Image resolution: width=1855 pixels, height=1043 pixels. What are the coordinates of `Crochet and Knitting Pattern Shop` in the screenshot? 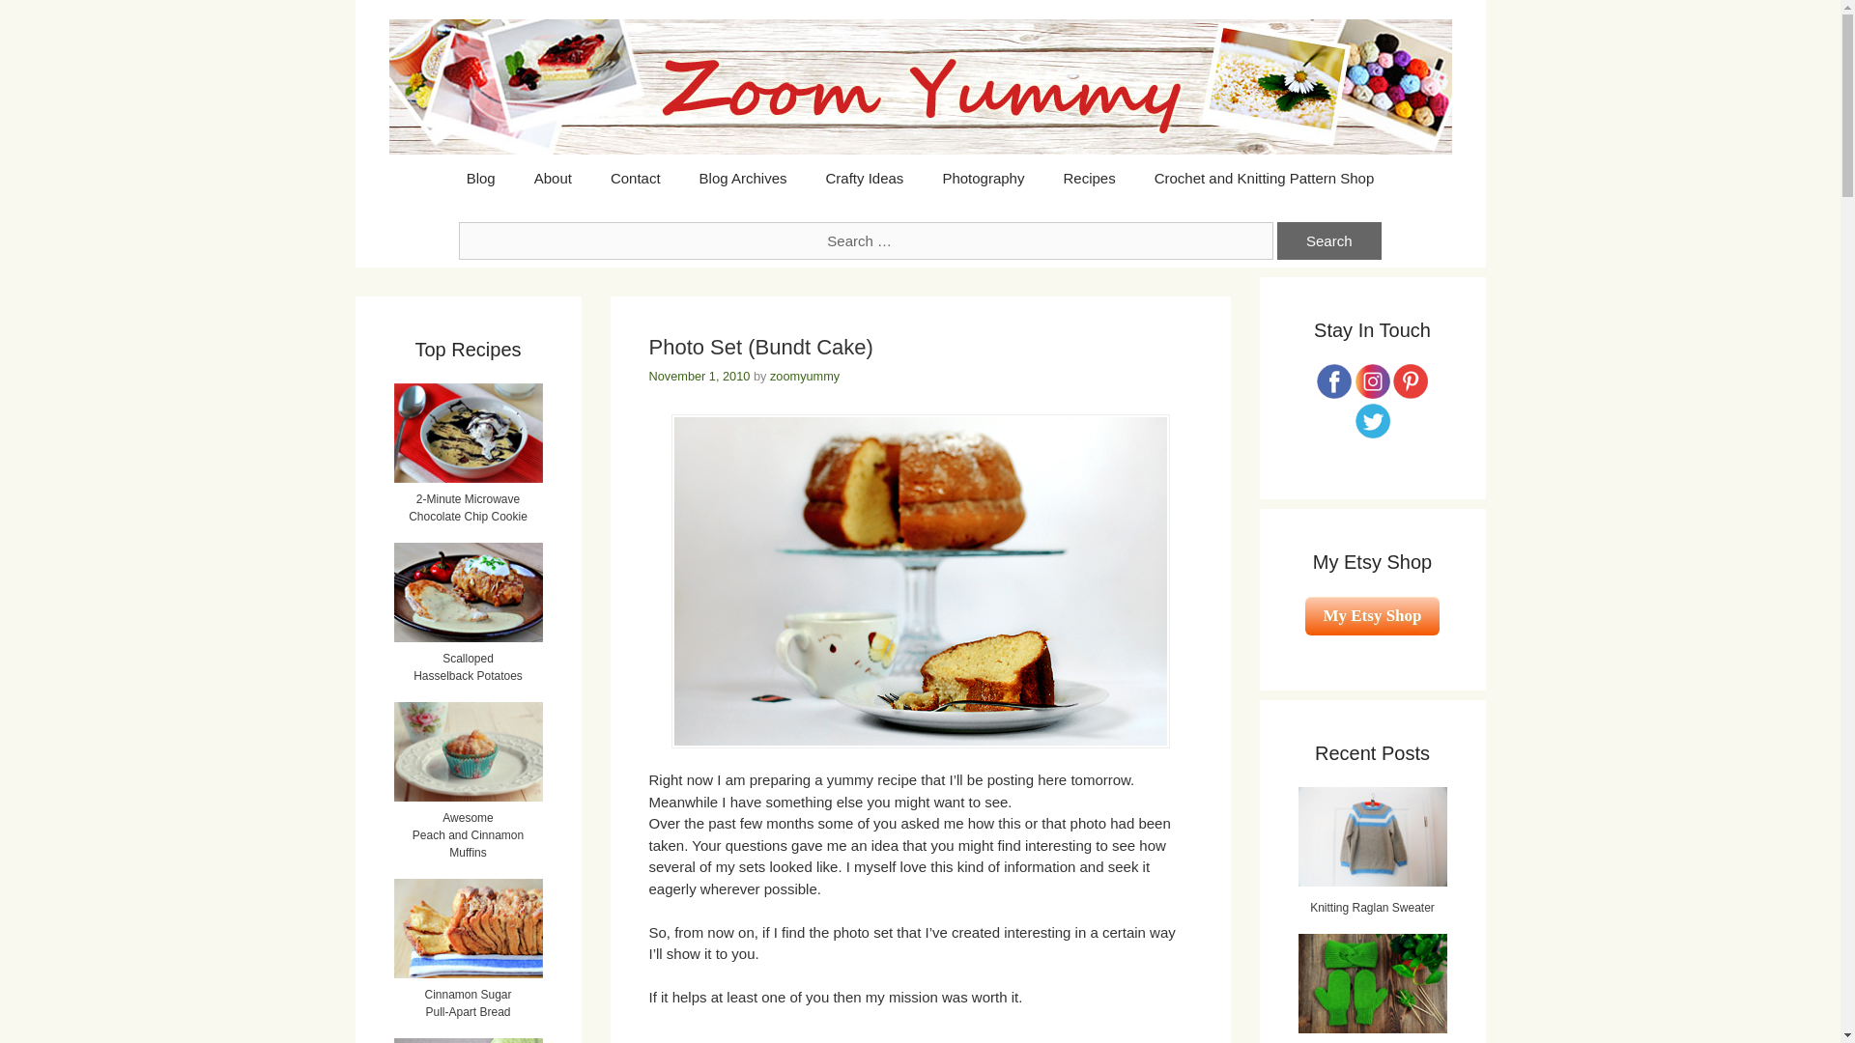 It's located at (1265, 179).